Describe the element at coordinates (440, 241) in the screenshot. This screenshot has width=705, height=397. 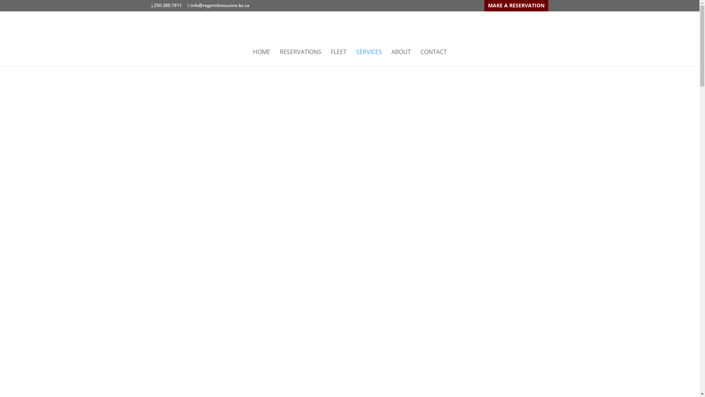
I see `Tours & Sightseeing` at that location.